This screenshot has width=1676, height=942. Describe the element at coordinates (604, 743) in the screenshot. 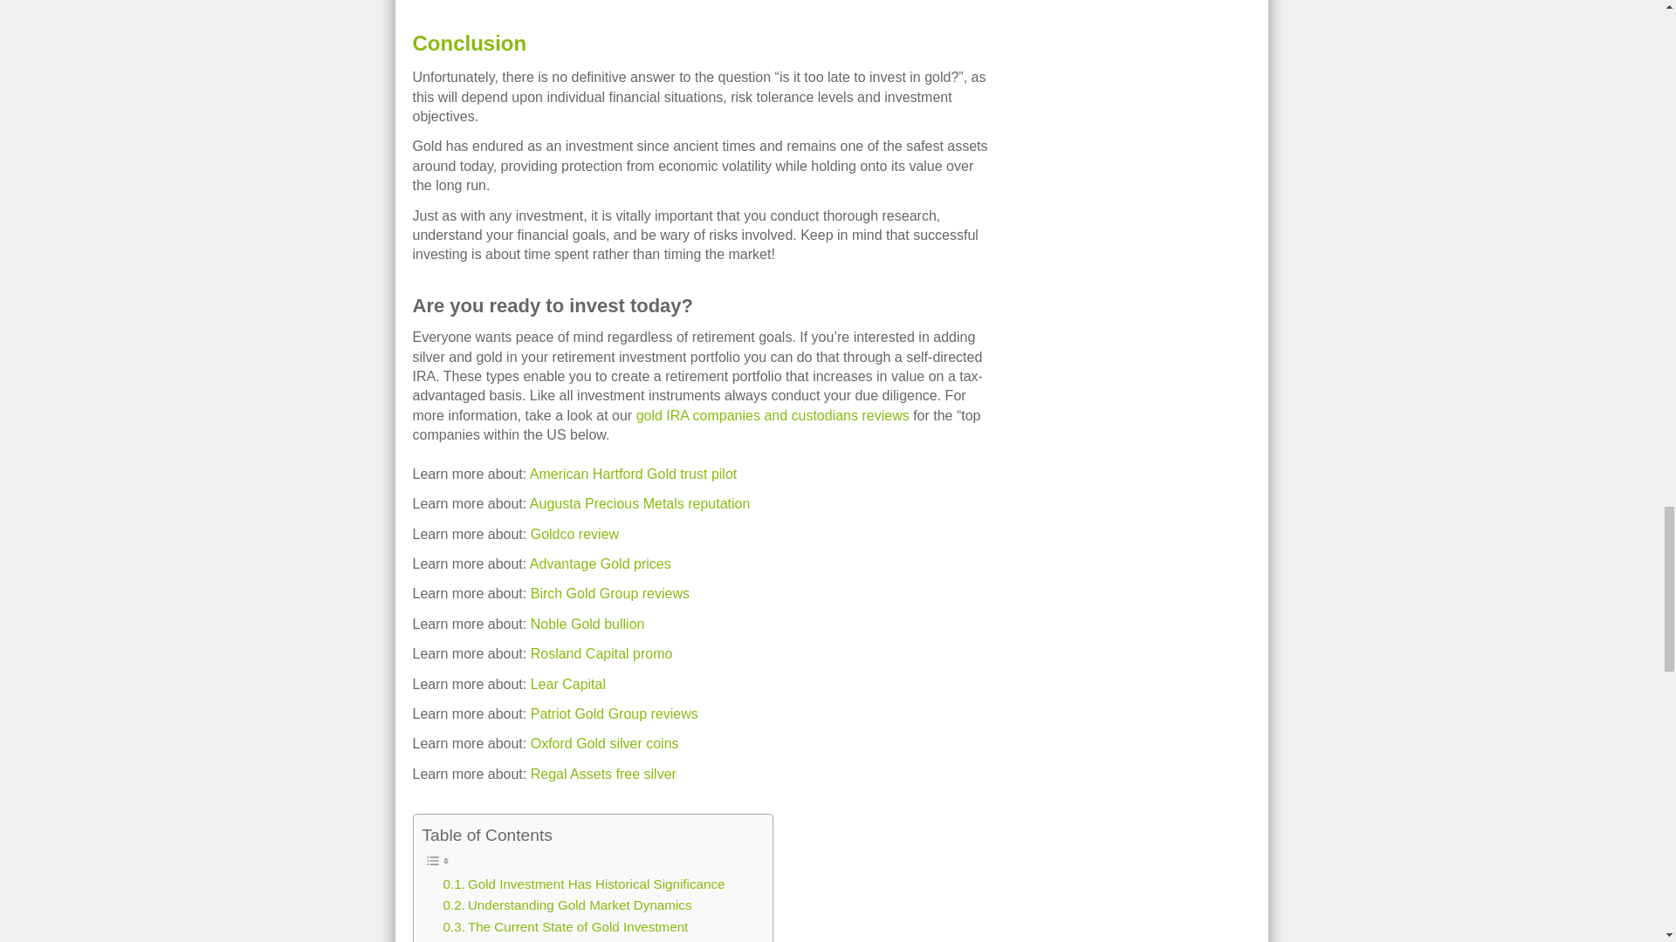

I see `Oxford Gold silver coins` at that location.